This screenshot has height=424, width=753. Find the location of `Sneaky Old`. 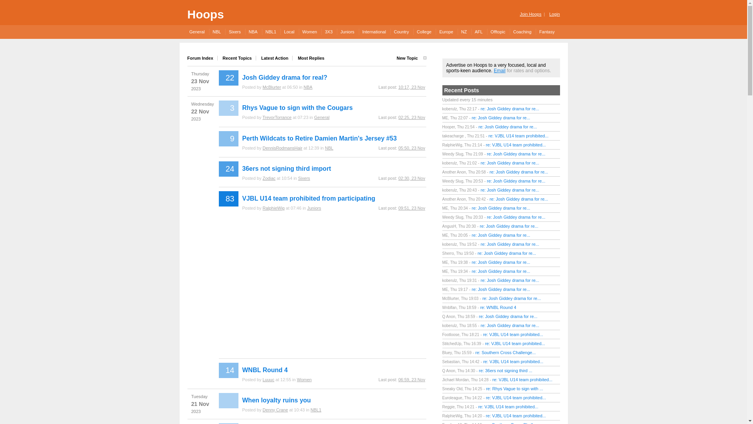

Sneaky Old is located at coordinates (453, 389).